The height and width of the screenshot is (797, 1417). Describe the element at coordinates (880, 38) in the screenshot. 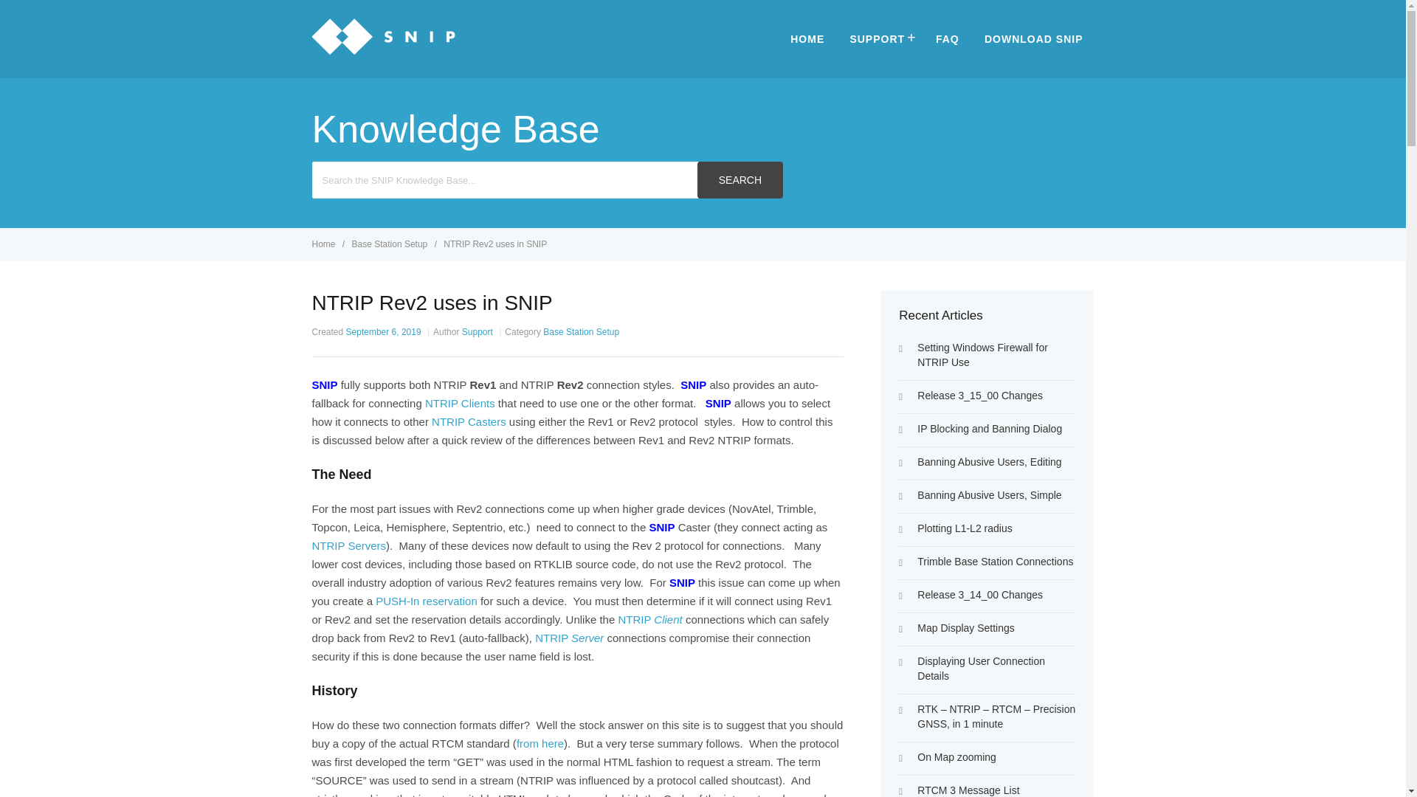

I see `SUPPORT` at that location.